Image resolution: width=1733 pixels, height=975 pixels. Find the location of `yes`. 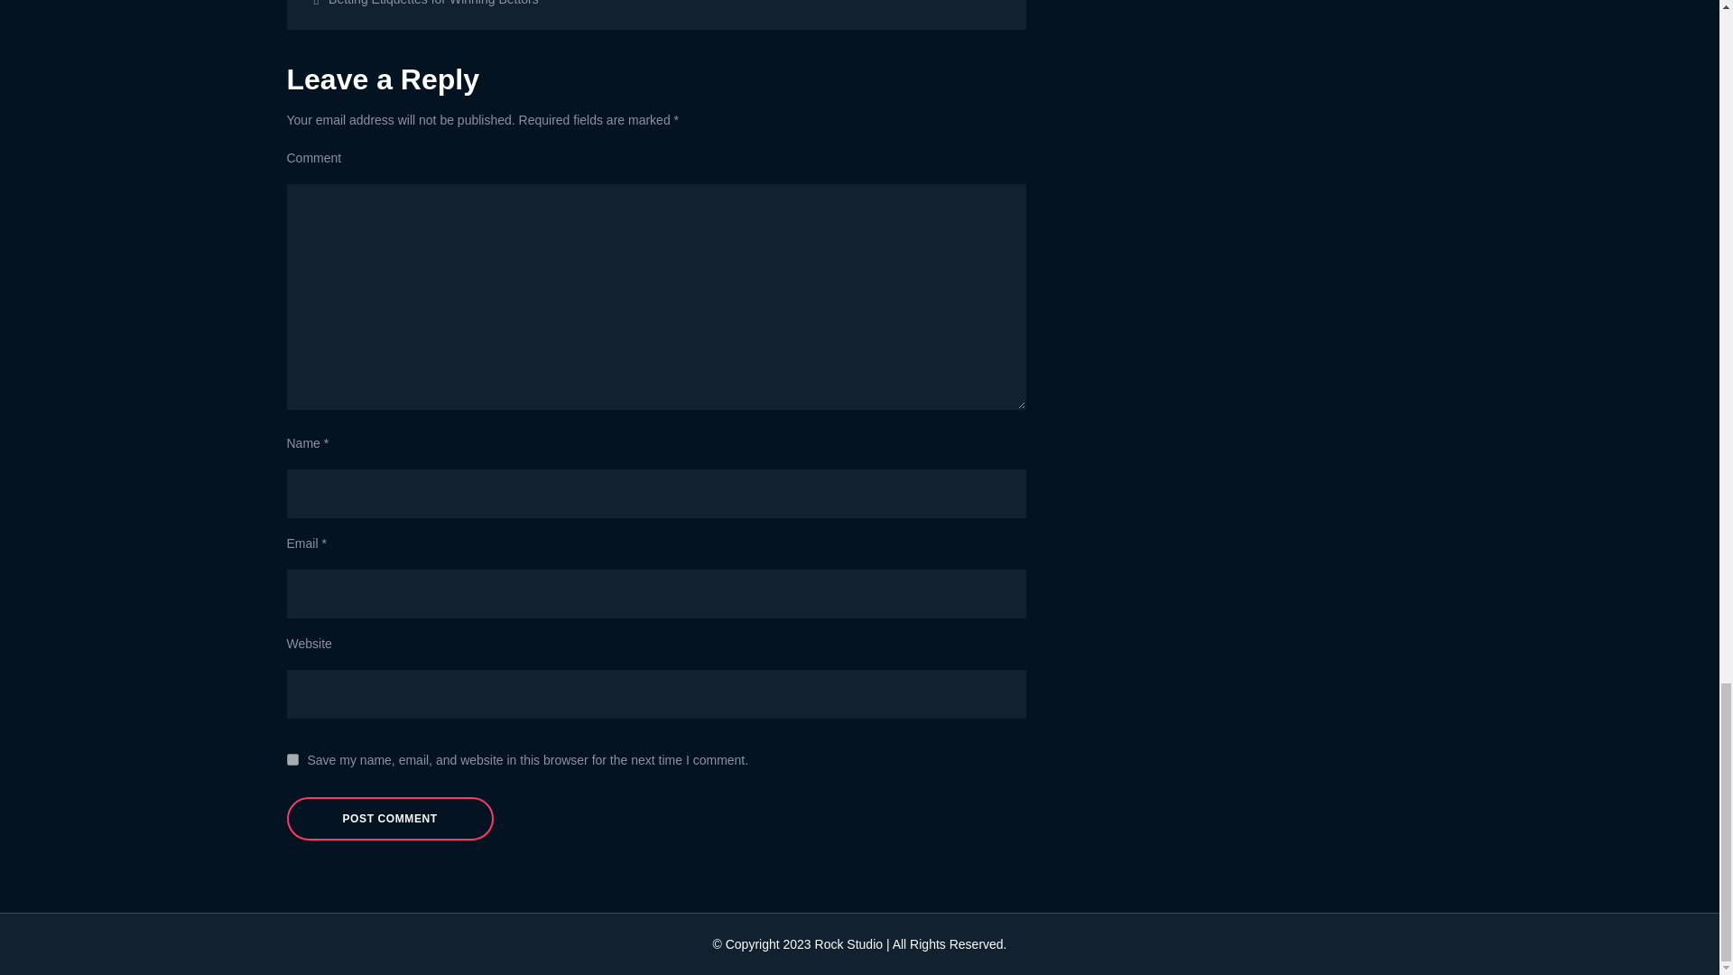

yes is located at coordinates (292, 758).